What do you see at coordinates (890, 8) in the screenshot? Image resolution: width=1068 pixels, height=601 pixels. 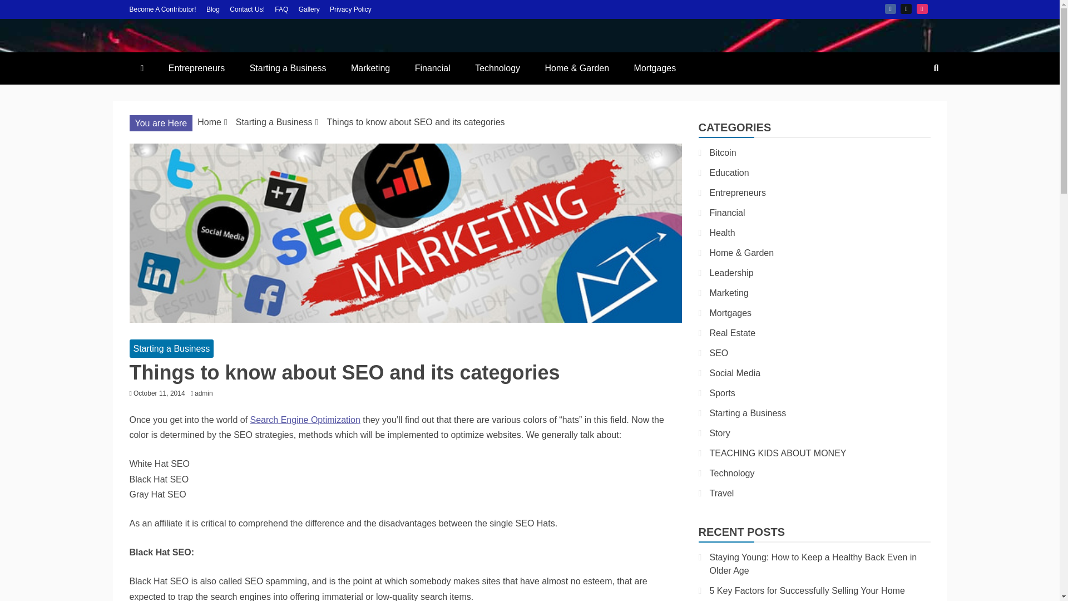 I see `Facebook` at bounding box center [890, 8].